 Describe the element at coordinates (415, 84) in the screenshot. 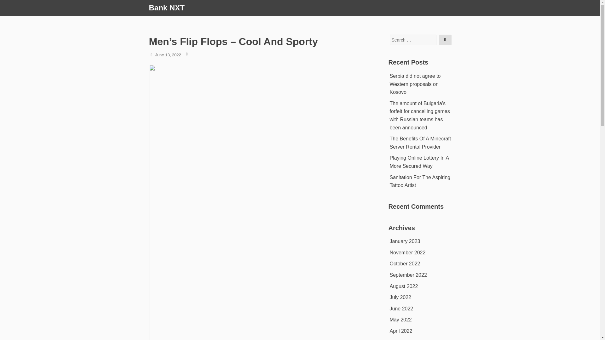

I see `Serbia did not agree to Western proposals on Kosovo` at that location.